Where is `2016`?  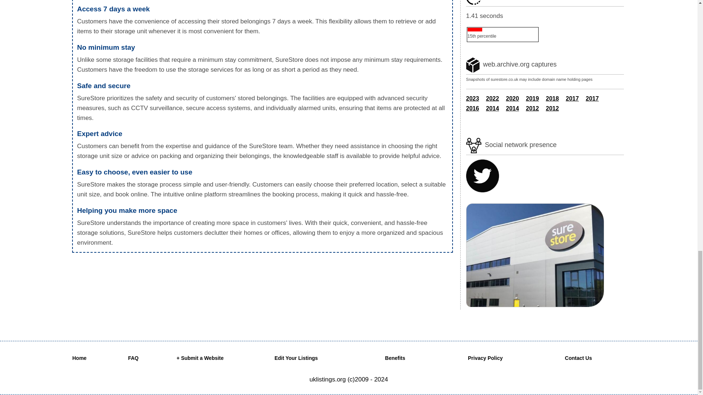 2016 is located at coordinates (472, 108).